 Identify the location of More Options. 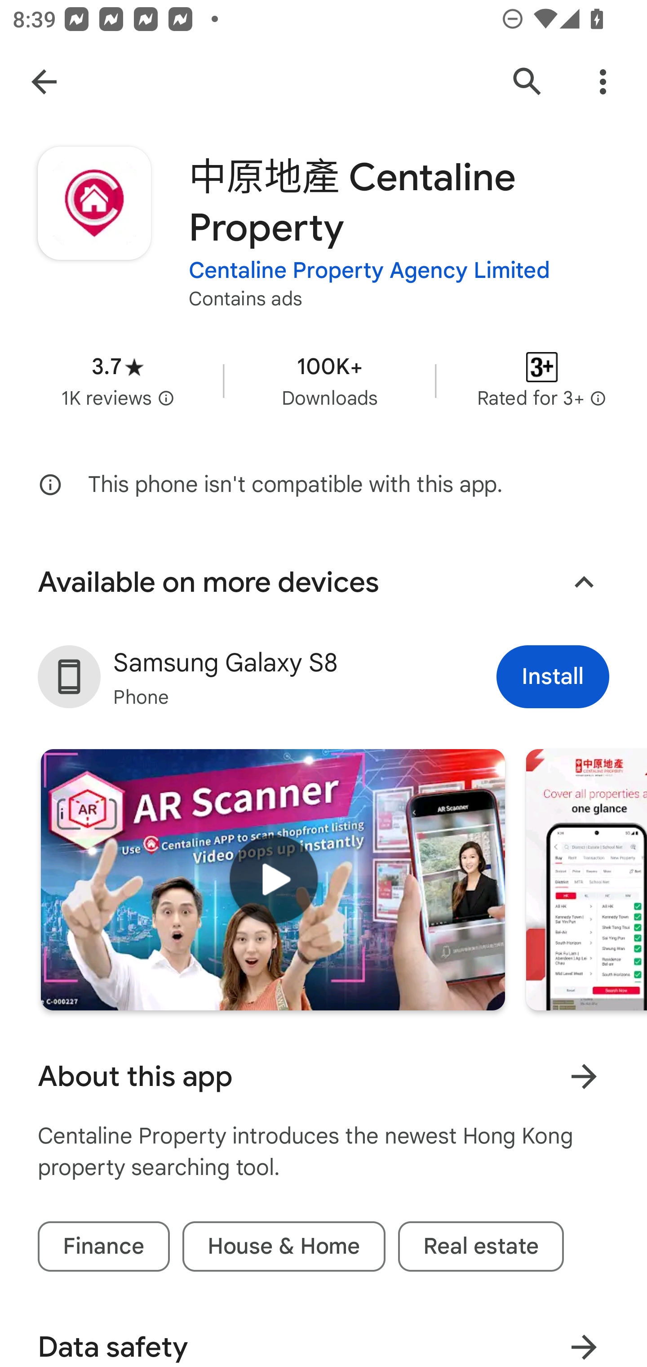
(603, 82).